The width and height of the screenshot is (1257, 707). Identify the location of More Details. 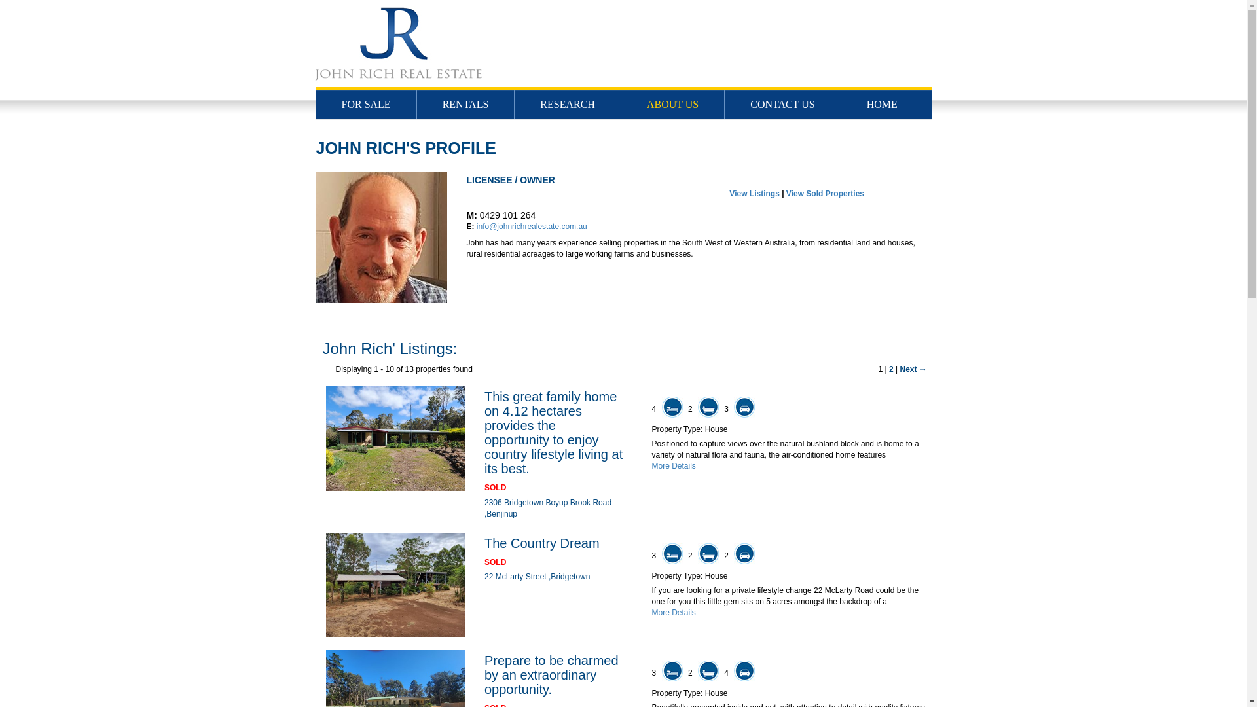
(674, 466).